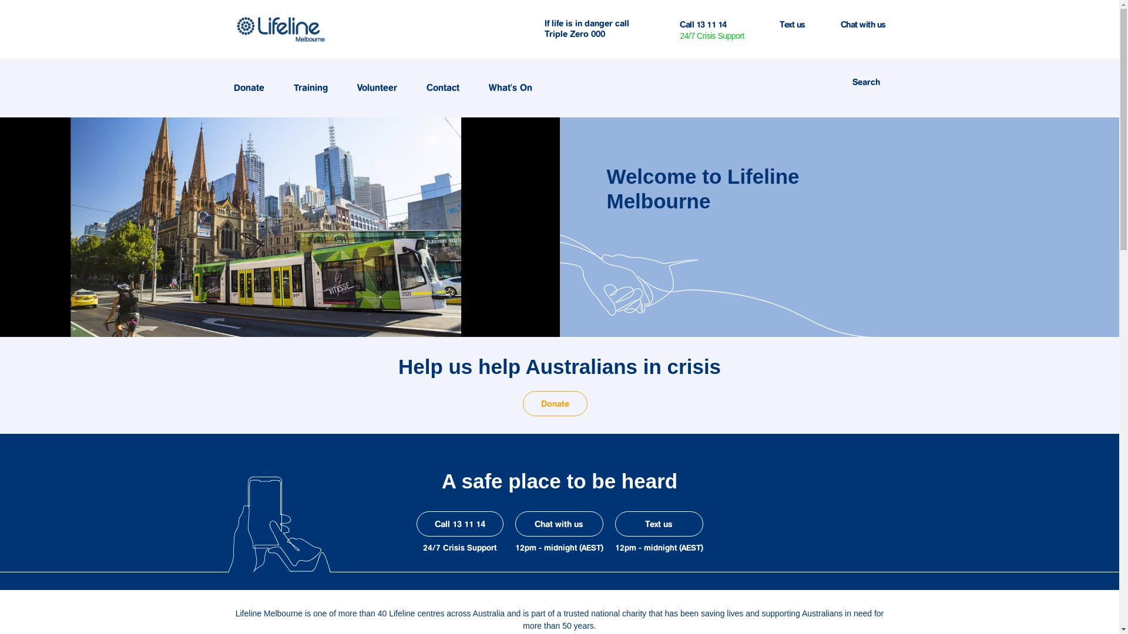 Image resolution: width=1128 pixels, height=634 pixels. What do you see at coordinates (448, 88) in the screenshot?
I see `Contact` at bounding box center [448, 88].